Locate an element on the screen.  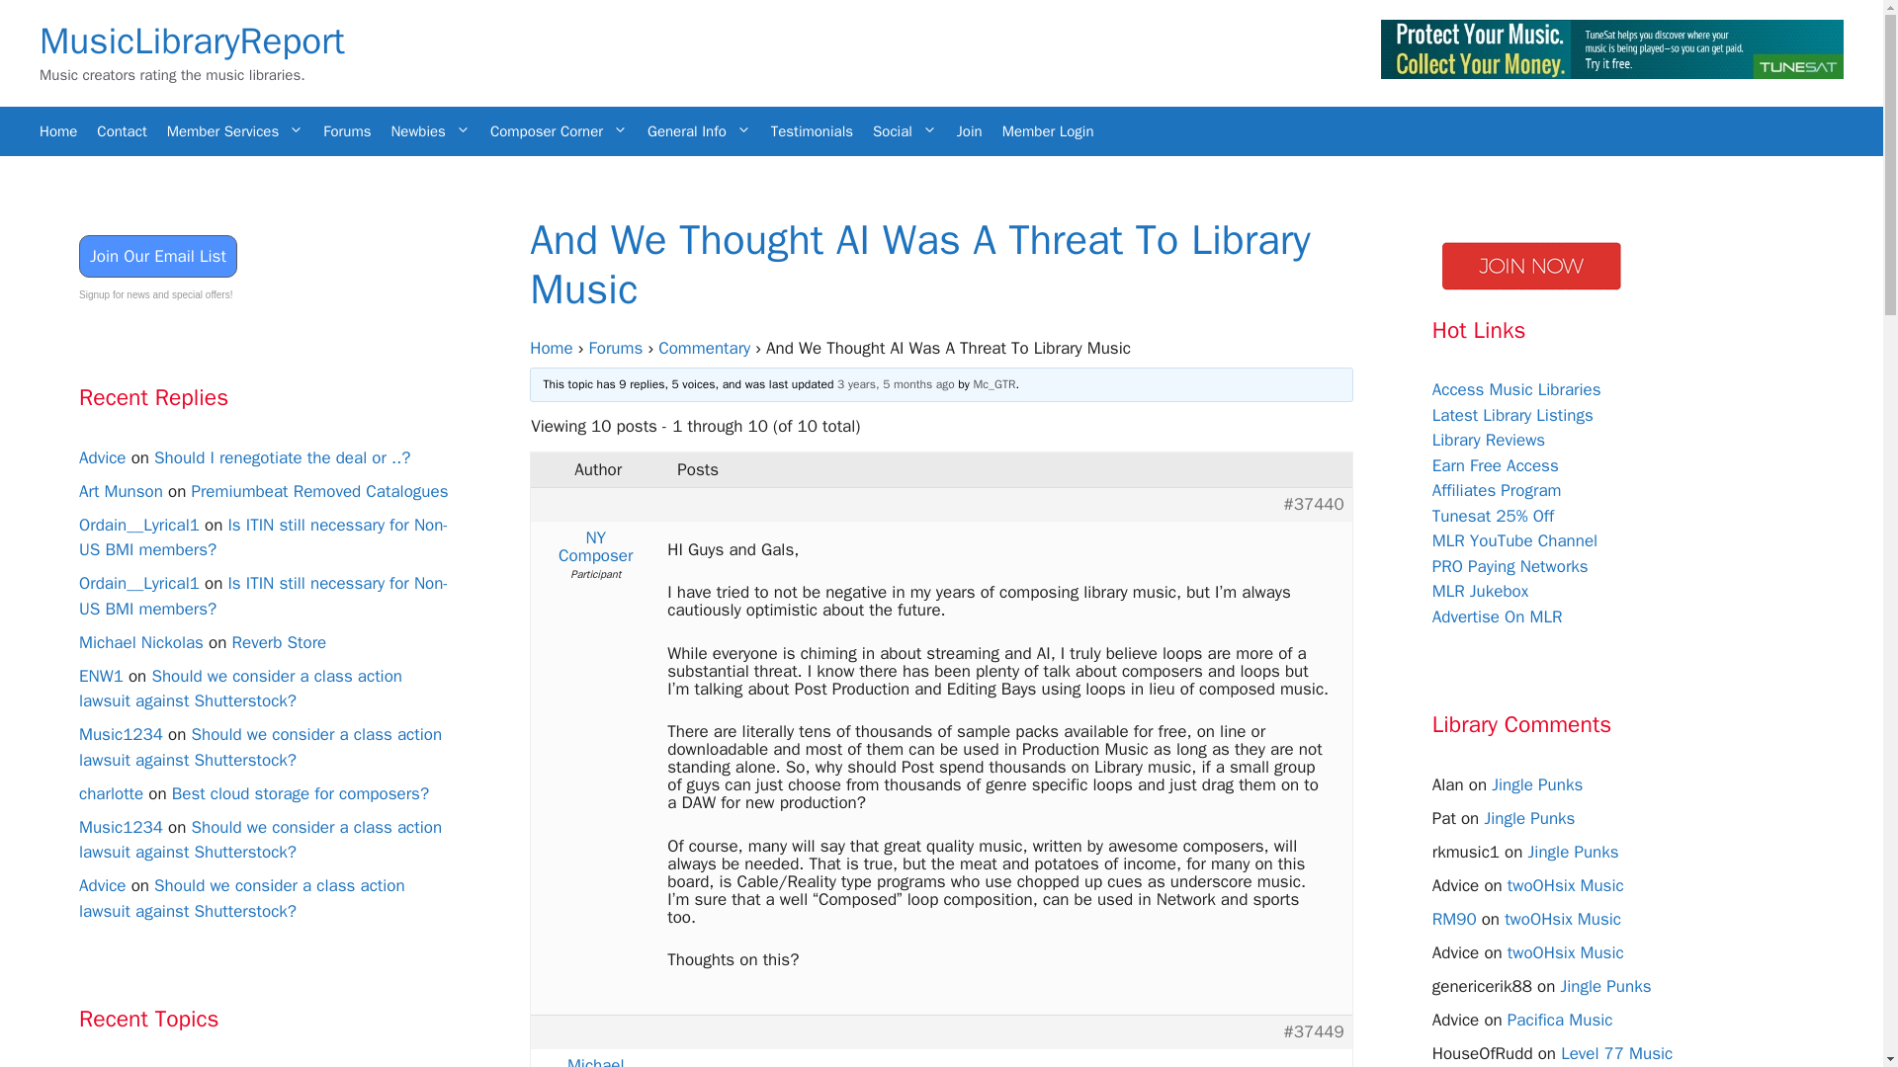
Newbies is located at coordinates (430, 130).